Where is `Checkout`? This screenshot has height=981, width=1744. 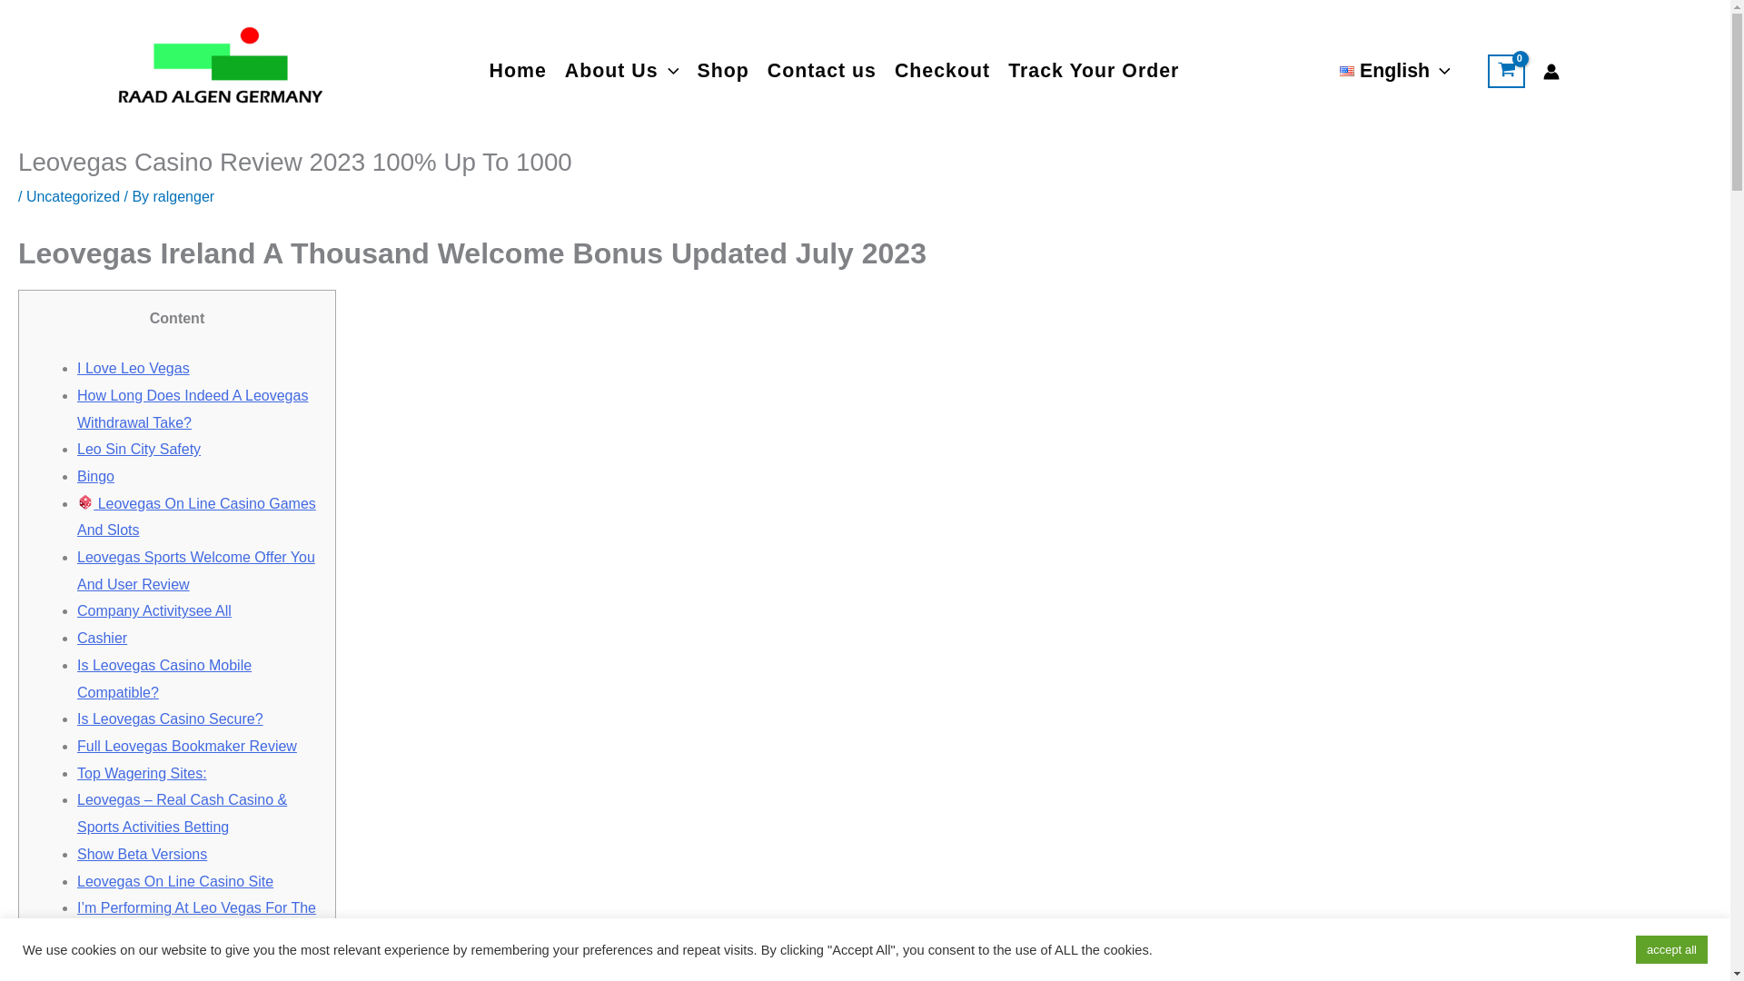
Checkout is located at coordinates (943, 71).